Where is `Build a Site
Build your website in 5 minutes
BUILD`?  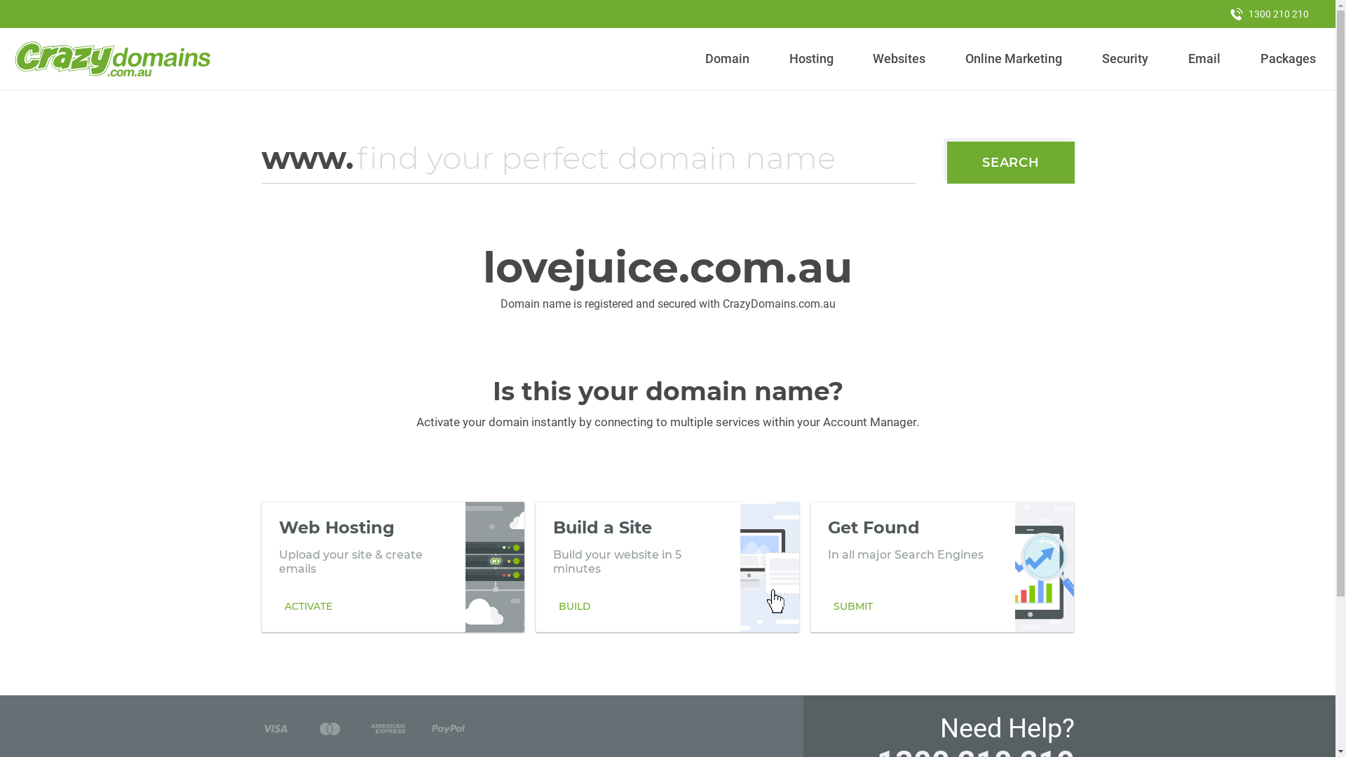 Build a Site
Build your website in 5 minutes
BUILD is located at coordinates (667, 567).